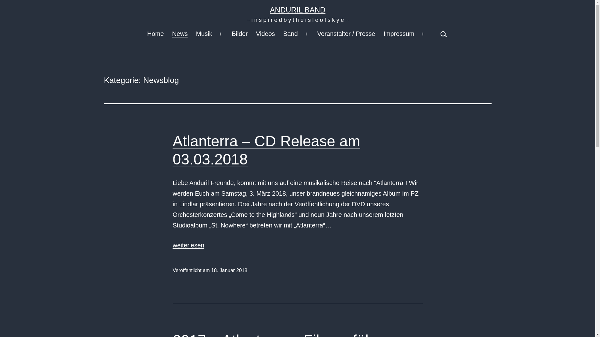  I want to click on Impressum, so click(399, 34).